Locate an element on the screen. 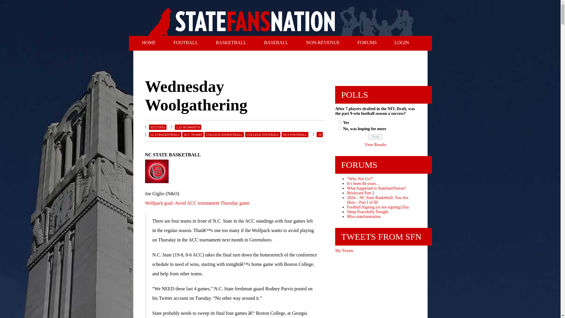  COLLEGE FOOTBALL is located at coordinates (262, 134).